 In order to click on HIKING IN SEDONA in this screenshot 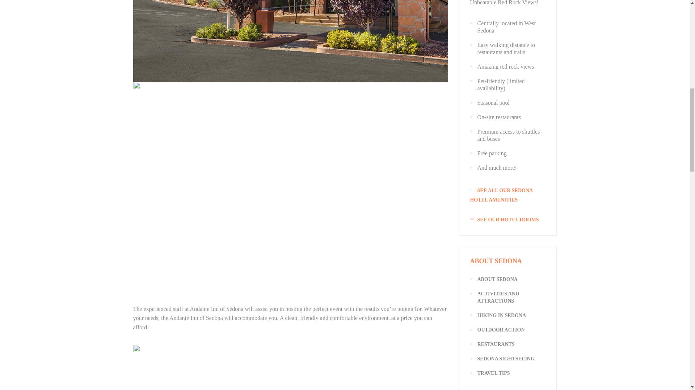, I will do `click(501, 316)`.